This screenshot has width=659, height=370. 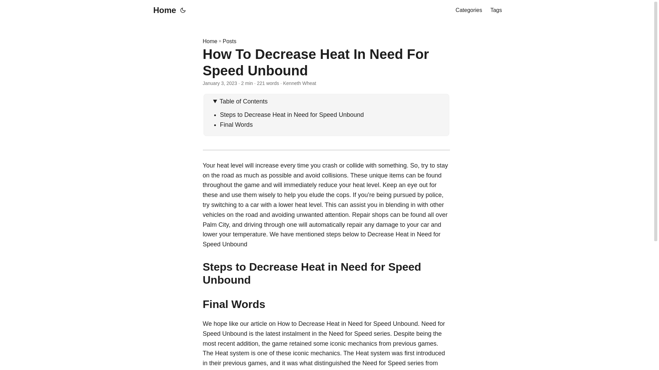 What do you see at coordinates (163, 10) in the screenshot?
I see `Home` at bounding box center [163, 10].